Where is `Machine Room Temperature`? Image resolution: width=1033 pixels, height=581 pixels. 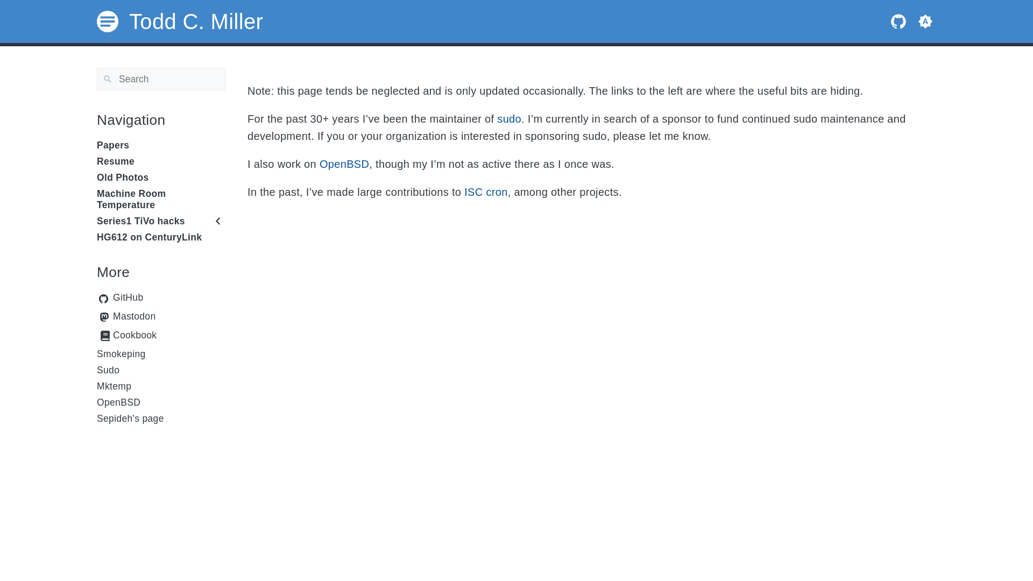
Machine Room Temperature is located at coordinates (161, 199).